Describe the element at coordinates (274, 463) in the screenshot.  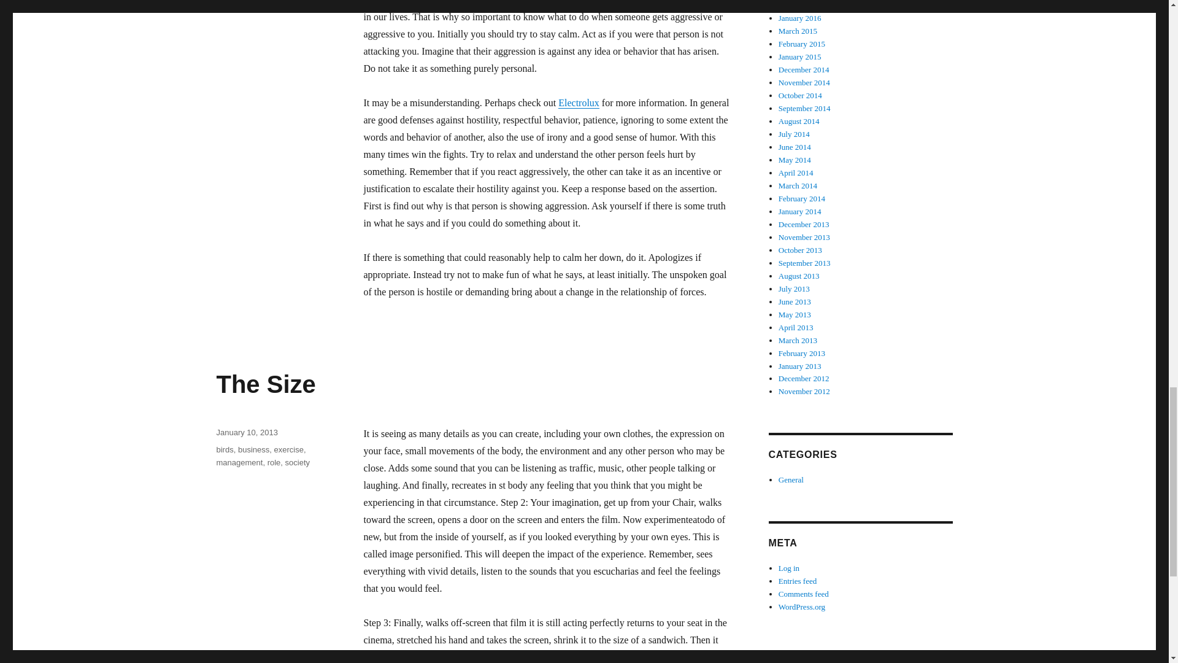
I see `role` at that location.